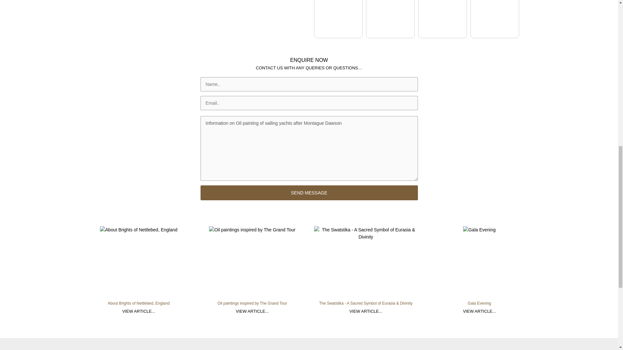 The height and width of the screenshot is (350, 623). I want to click on VIEW ARTICLE..., so click(366, 311).